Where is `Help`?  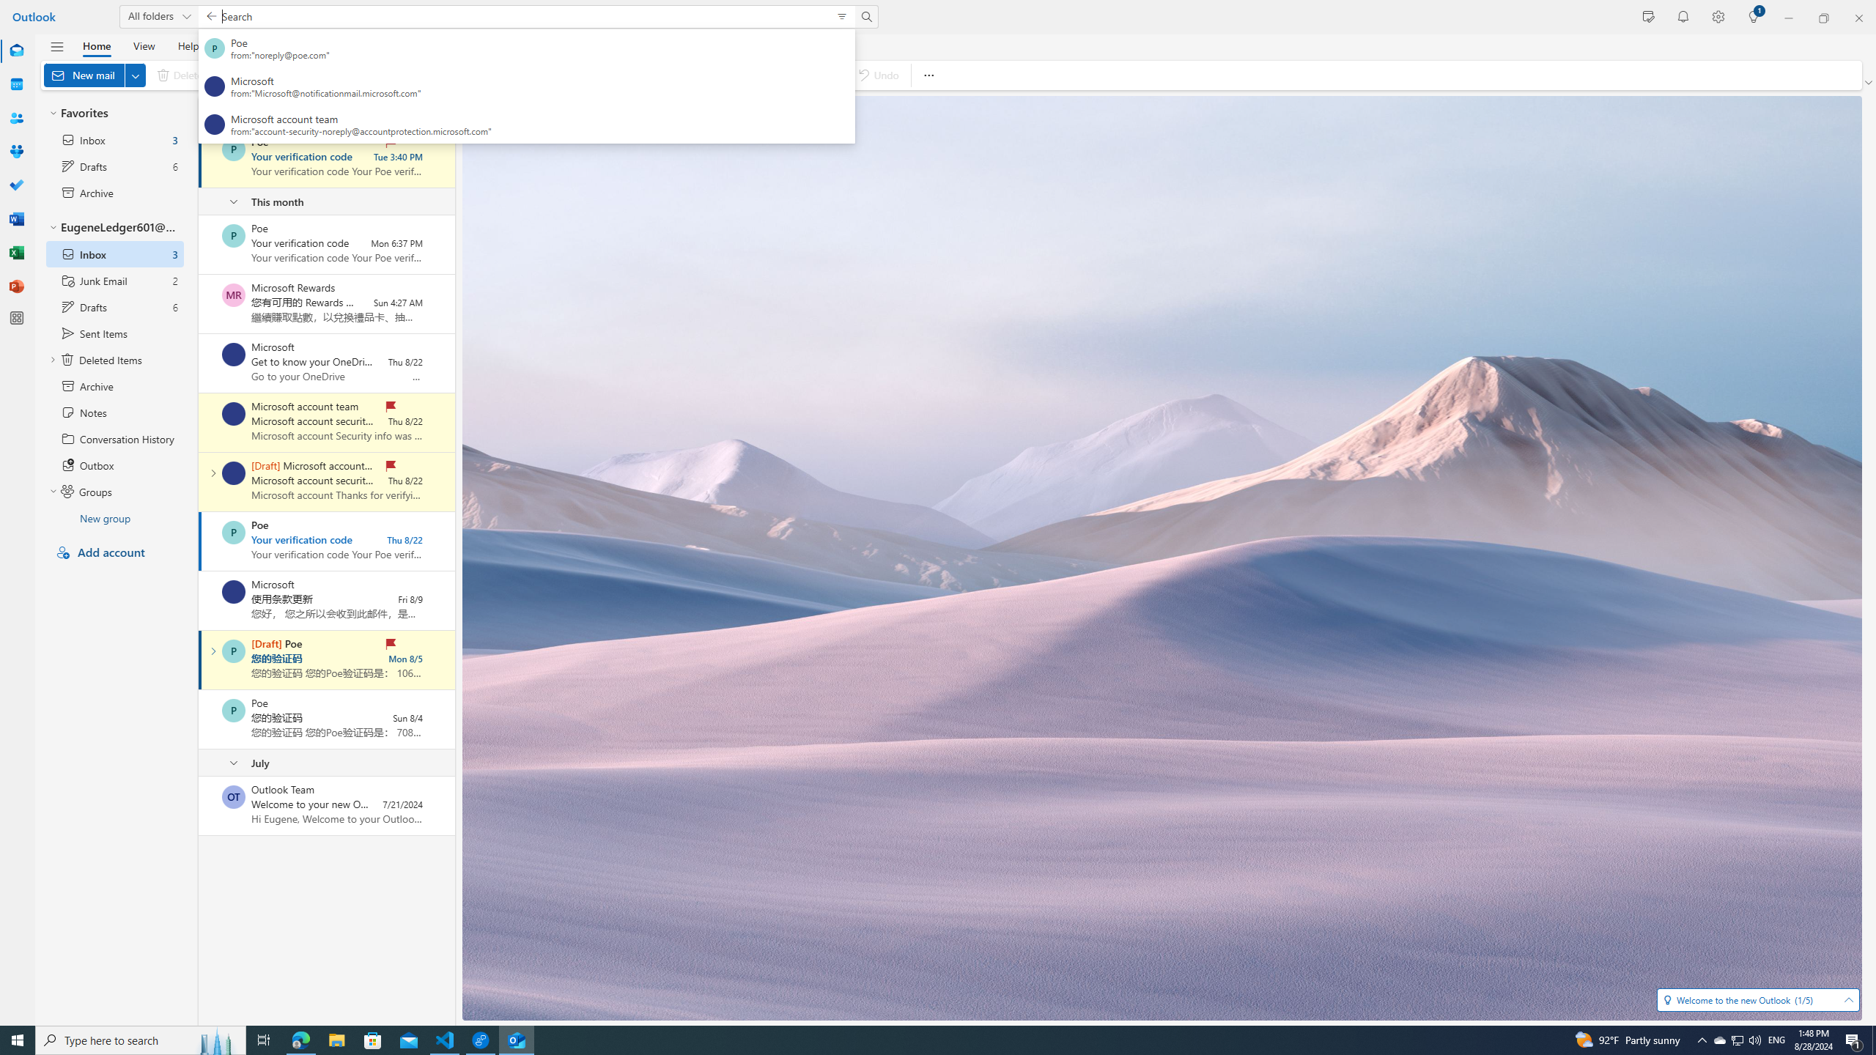
Help is located at coordinates (188, 45).